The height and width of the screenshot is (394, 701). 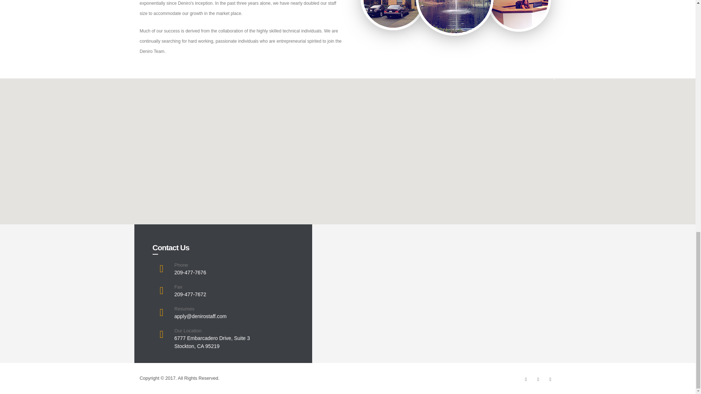 I want to click on LinkedIn, so click(x=550, y=379).